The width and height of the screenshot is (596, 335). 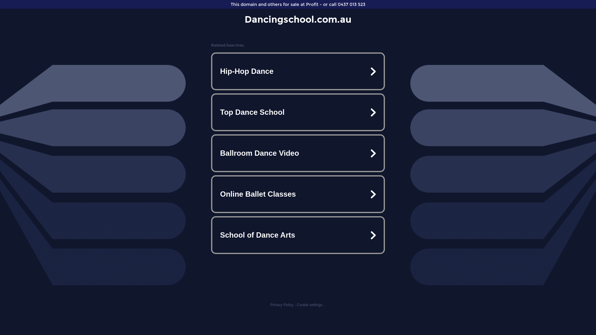 What do you see at coordinates (298, 112) in the screenshot?
I see `Top Dance School` at bounding box center [298, 112].